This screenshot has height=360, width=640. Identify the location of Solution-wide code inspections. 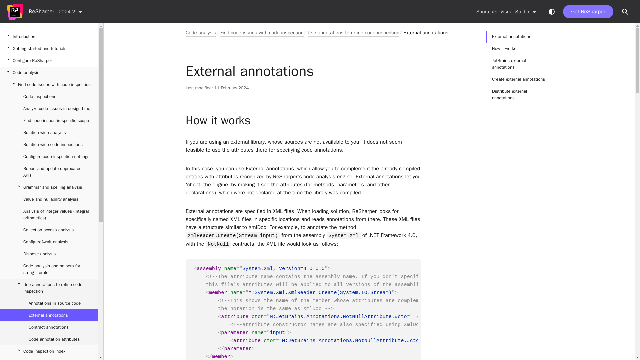
(49, 145).